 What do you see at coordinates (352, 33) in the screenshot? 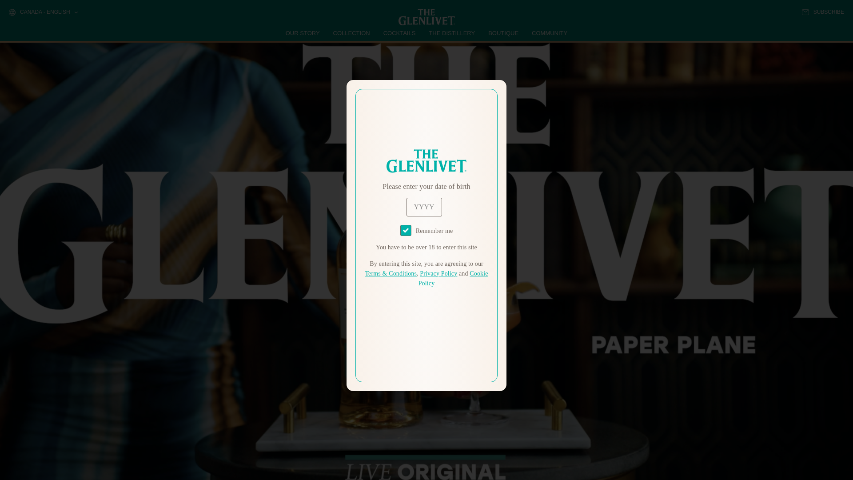
I see `COLLECTION` at bounding box center [352, 33].